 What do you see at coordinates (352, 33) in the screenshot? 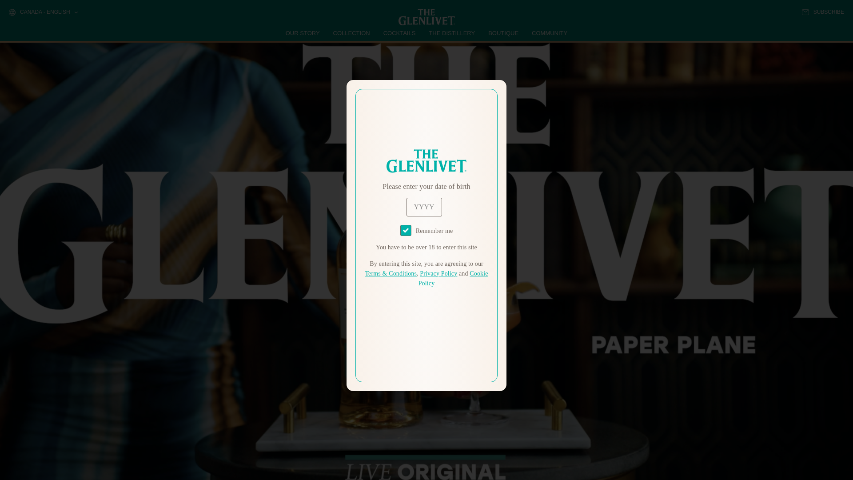
I see `COLLECTION` at bounding box center [352, 33].